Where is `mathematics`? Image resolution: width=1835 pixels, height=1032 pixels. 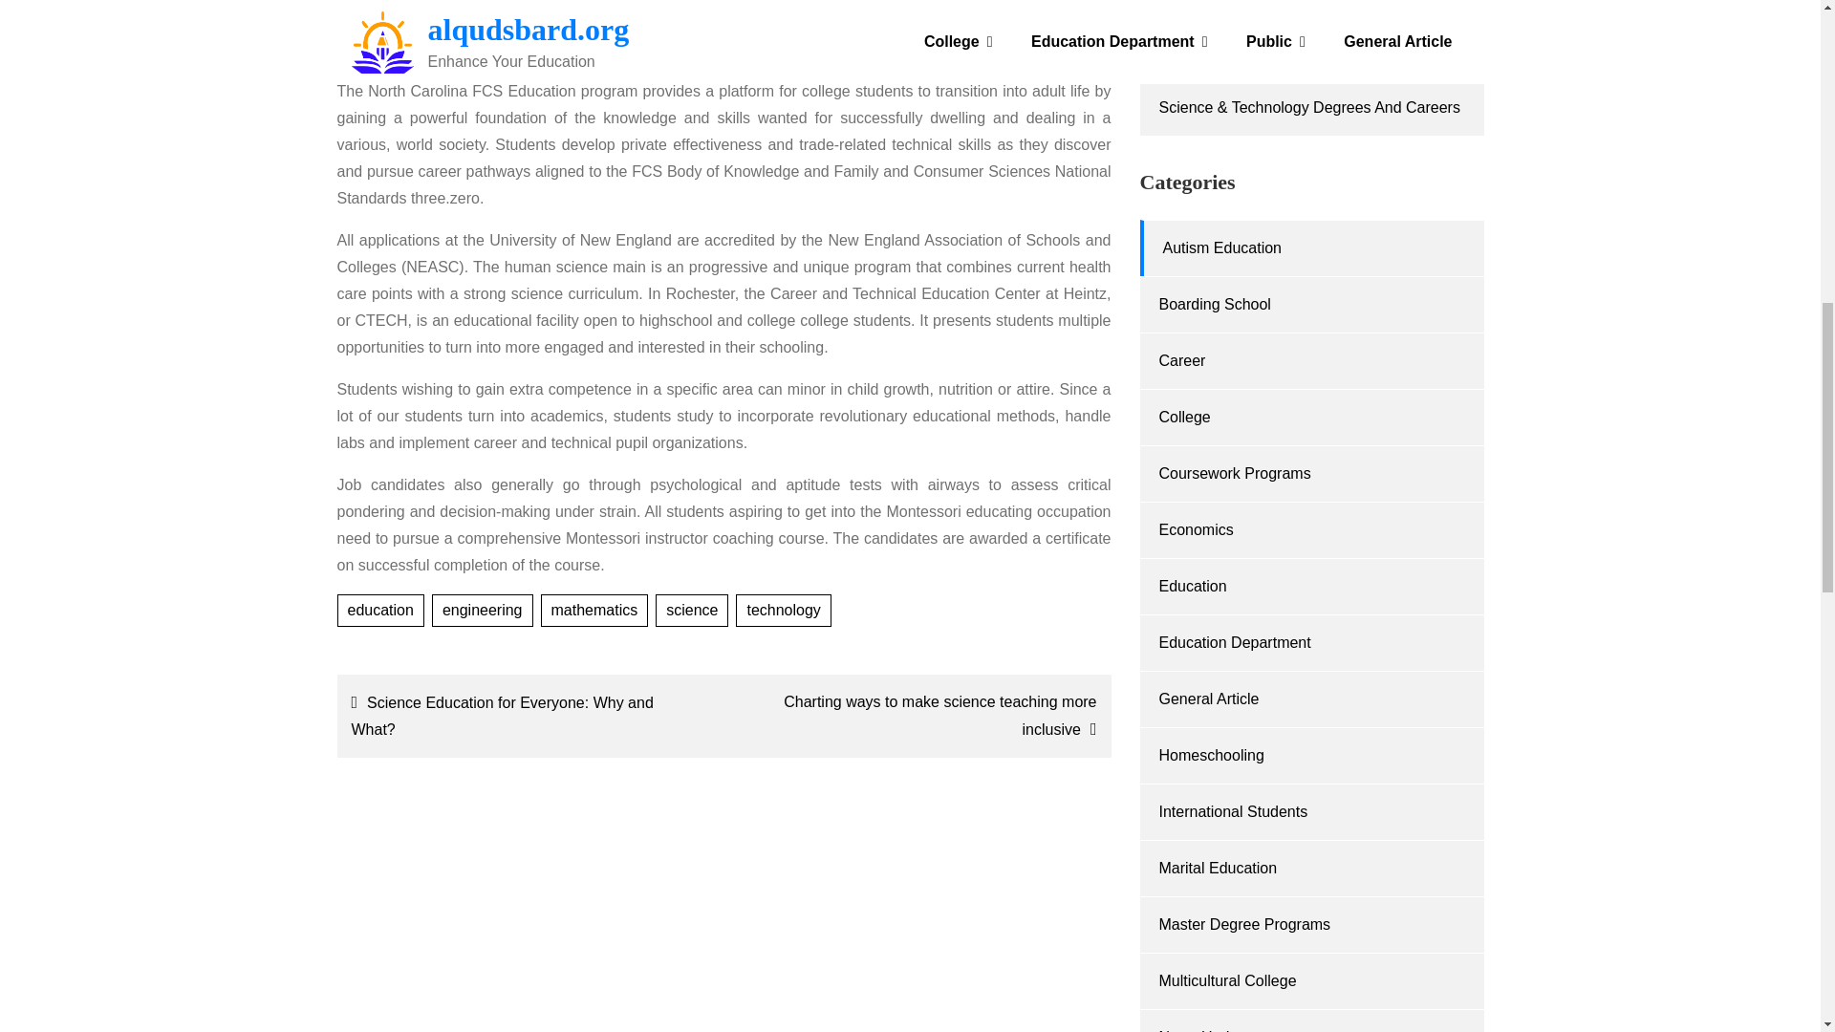
mathematics is located at coordinates (594, 610).